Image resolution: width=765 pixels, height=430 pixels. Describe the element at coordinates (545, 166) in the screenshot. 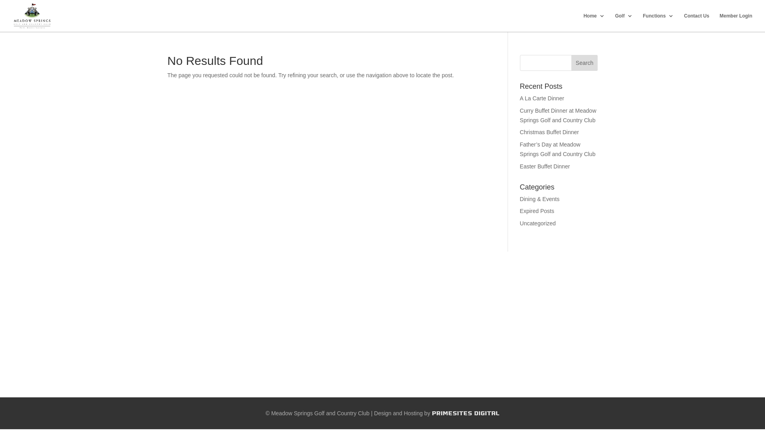

I see `Easter Buffet Dinner` at that location.